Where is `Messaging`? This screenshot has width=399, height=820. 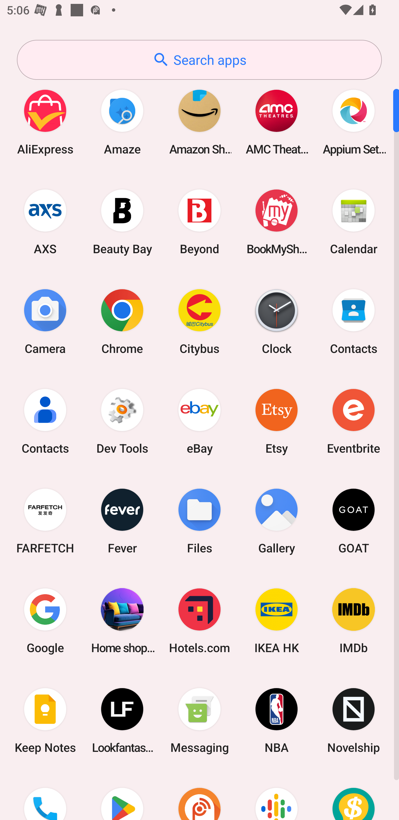
Messaging is located at coordinates (199, 721).